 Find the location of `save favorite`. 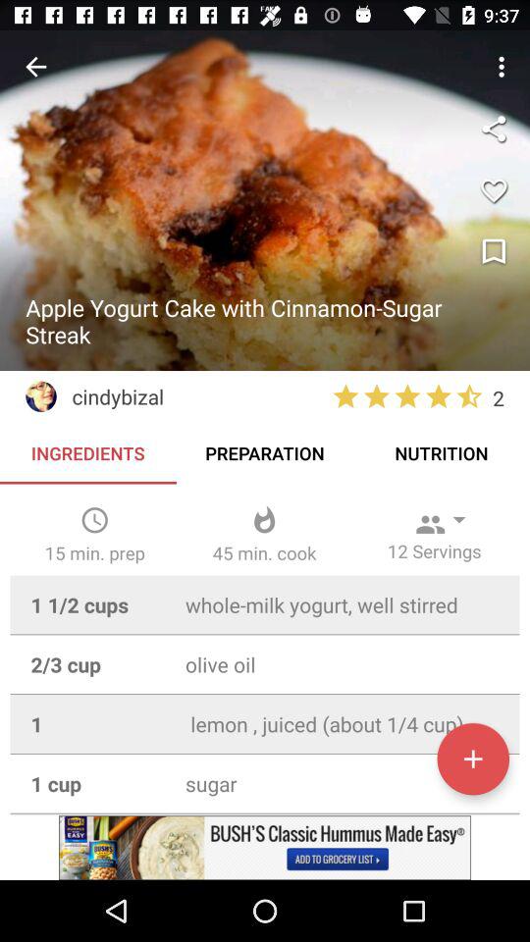

save favorite is located at coordinates (494, 190).